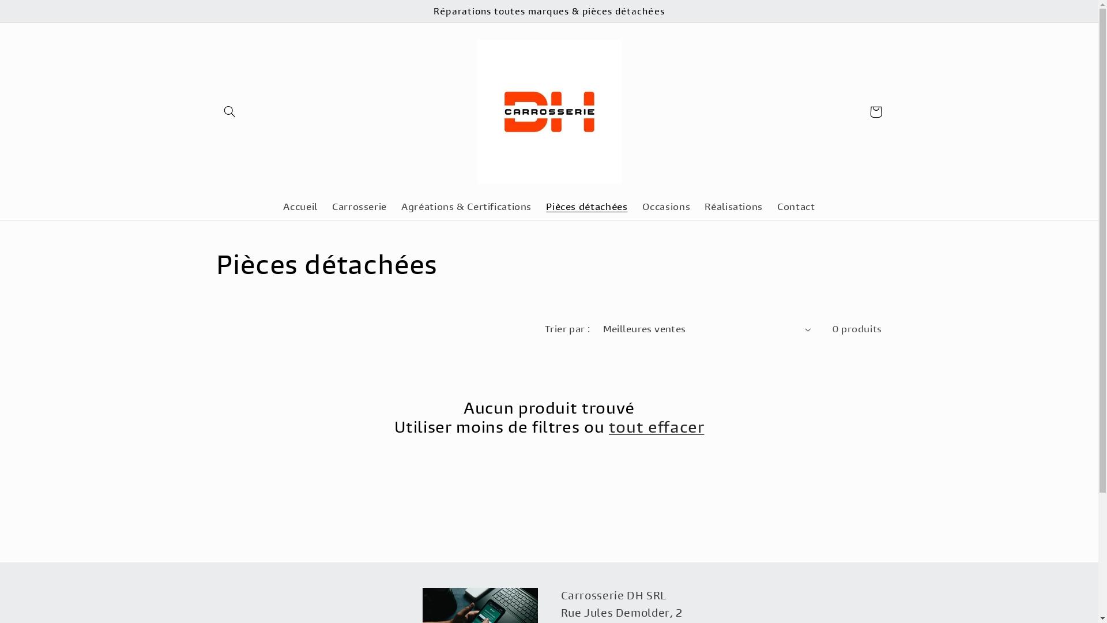  Describe the element at coordinates (301, 208) in the screenshot. I see `Accueil` at that location.